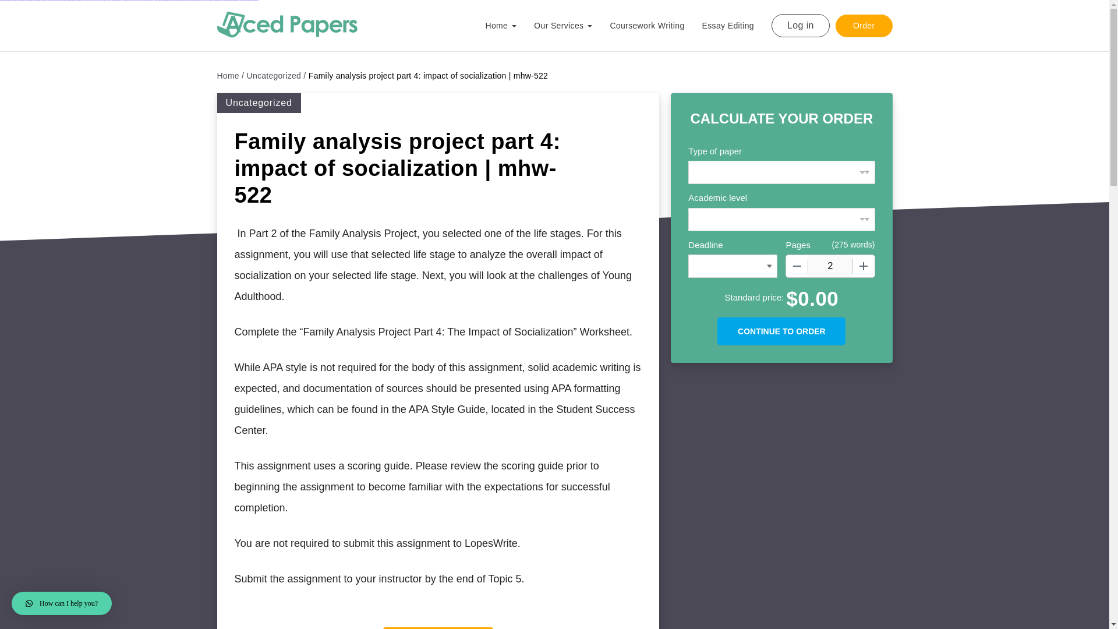 Image resolution: width=1118 pixels, height=629 pixels. I want to click on Coursework Writing, so click(656, 25).